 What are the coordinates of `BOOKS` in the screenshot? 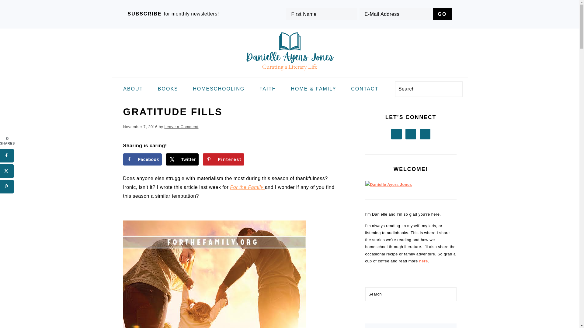 It's located at (168, 89).